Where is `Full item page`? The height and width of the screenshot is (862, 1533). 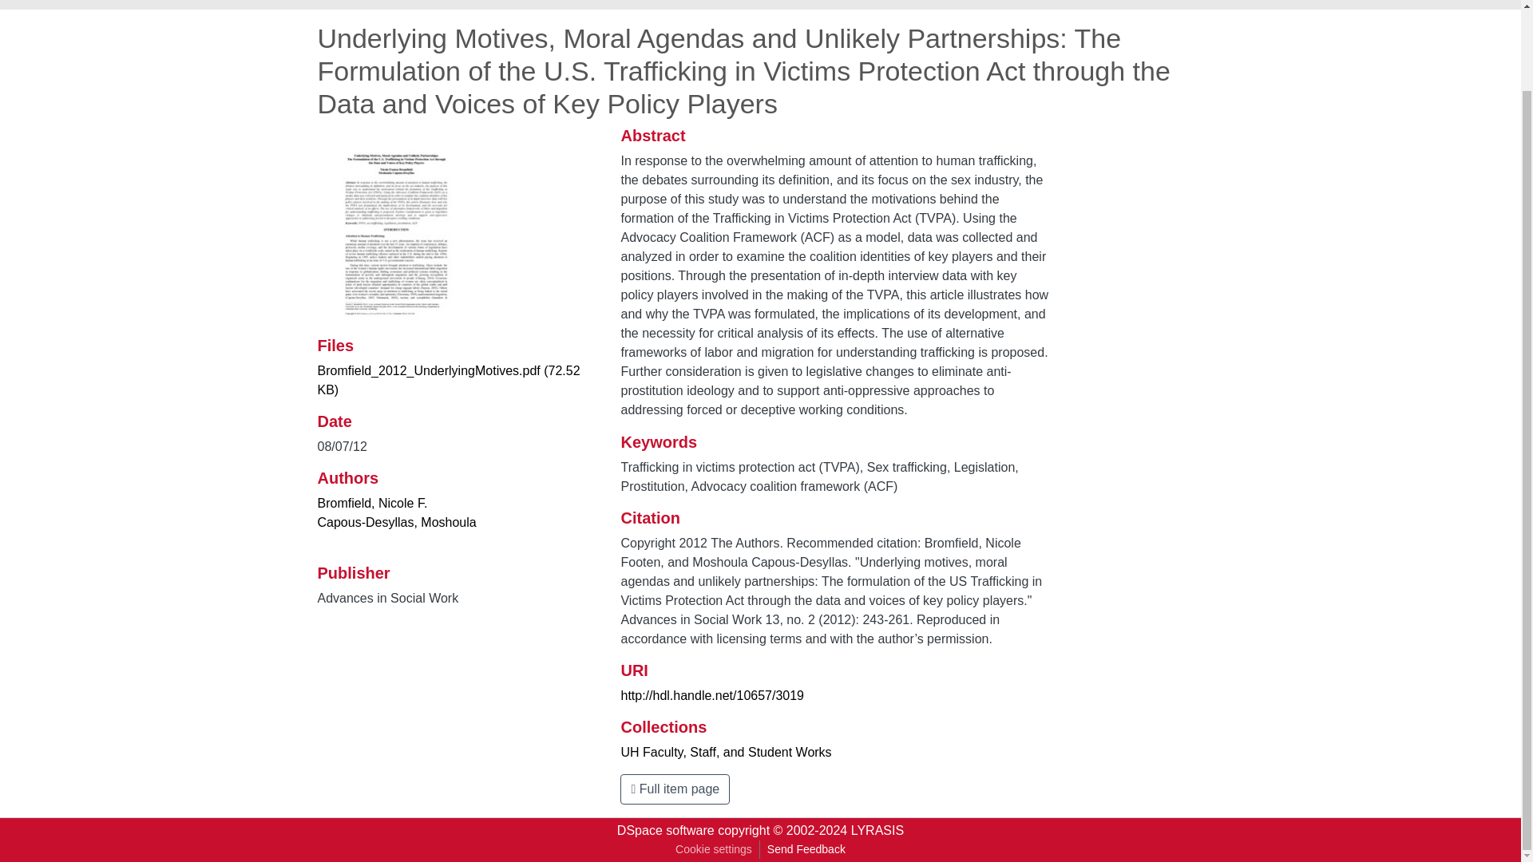
Full item page is located at coordinates (675, 789).